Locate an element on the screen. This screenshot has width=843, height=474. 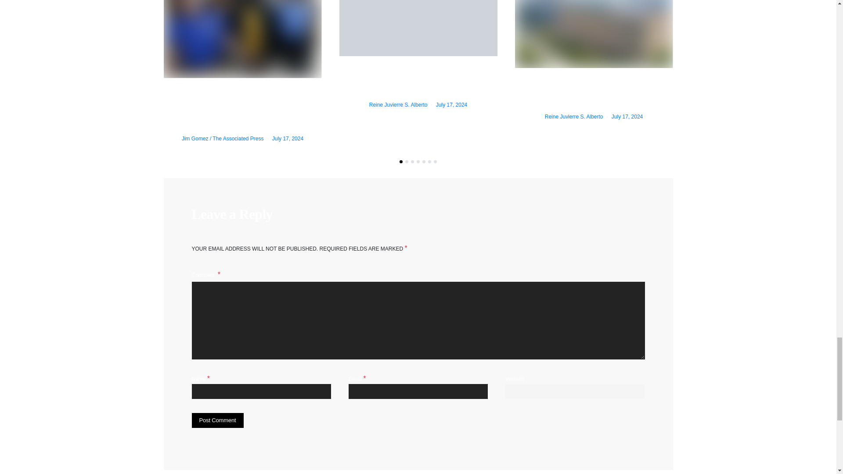
View all posts by Reine Juvierre S. Alberto is located at coordinates (574, 117).